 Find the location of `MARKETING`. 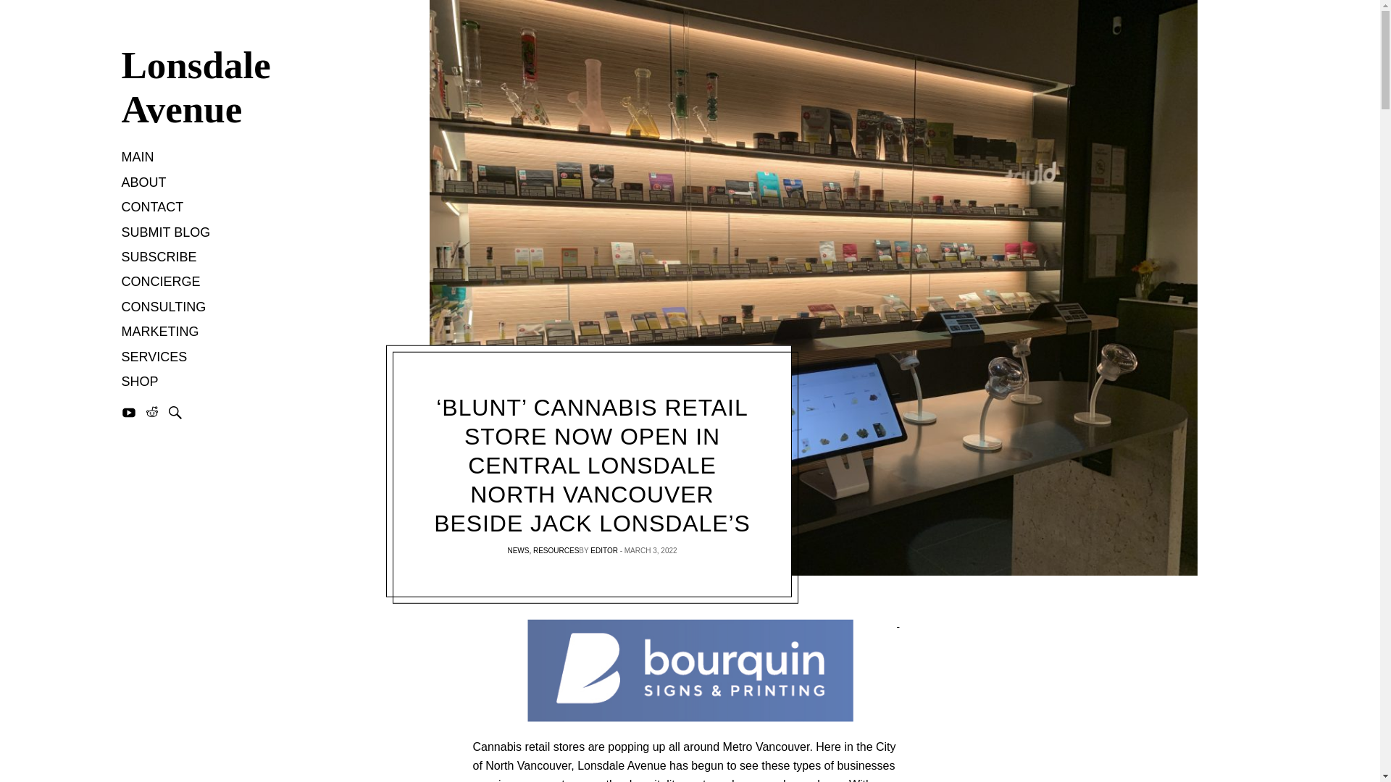

MARKETING is located at coordinates (160, 333).